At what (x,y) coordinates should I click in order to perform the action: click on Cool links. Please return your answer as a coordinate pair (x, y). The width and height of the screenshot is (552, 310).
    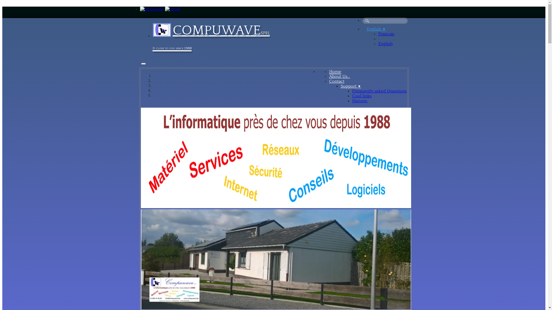
    Looking at the image, I should click on (362, 96).